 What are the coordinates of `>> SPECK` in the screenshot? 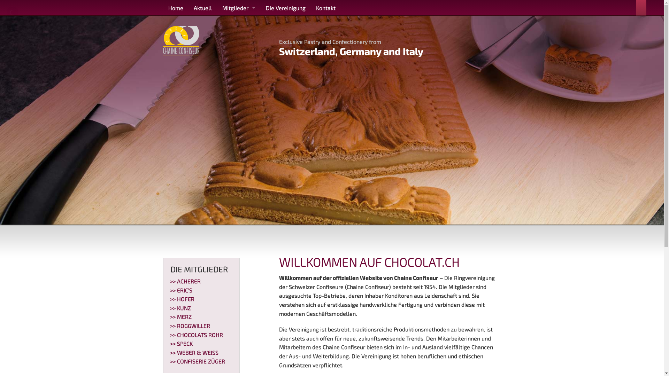 It's located at (181, 343).